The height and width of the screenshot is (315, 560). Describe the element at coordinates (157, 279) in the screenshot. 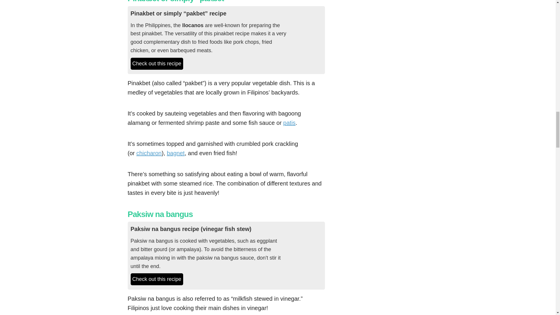

I see `Check out this recipe` at that location.